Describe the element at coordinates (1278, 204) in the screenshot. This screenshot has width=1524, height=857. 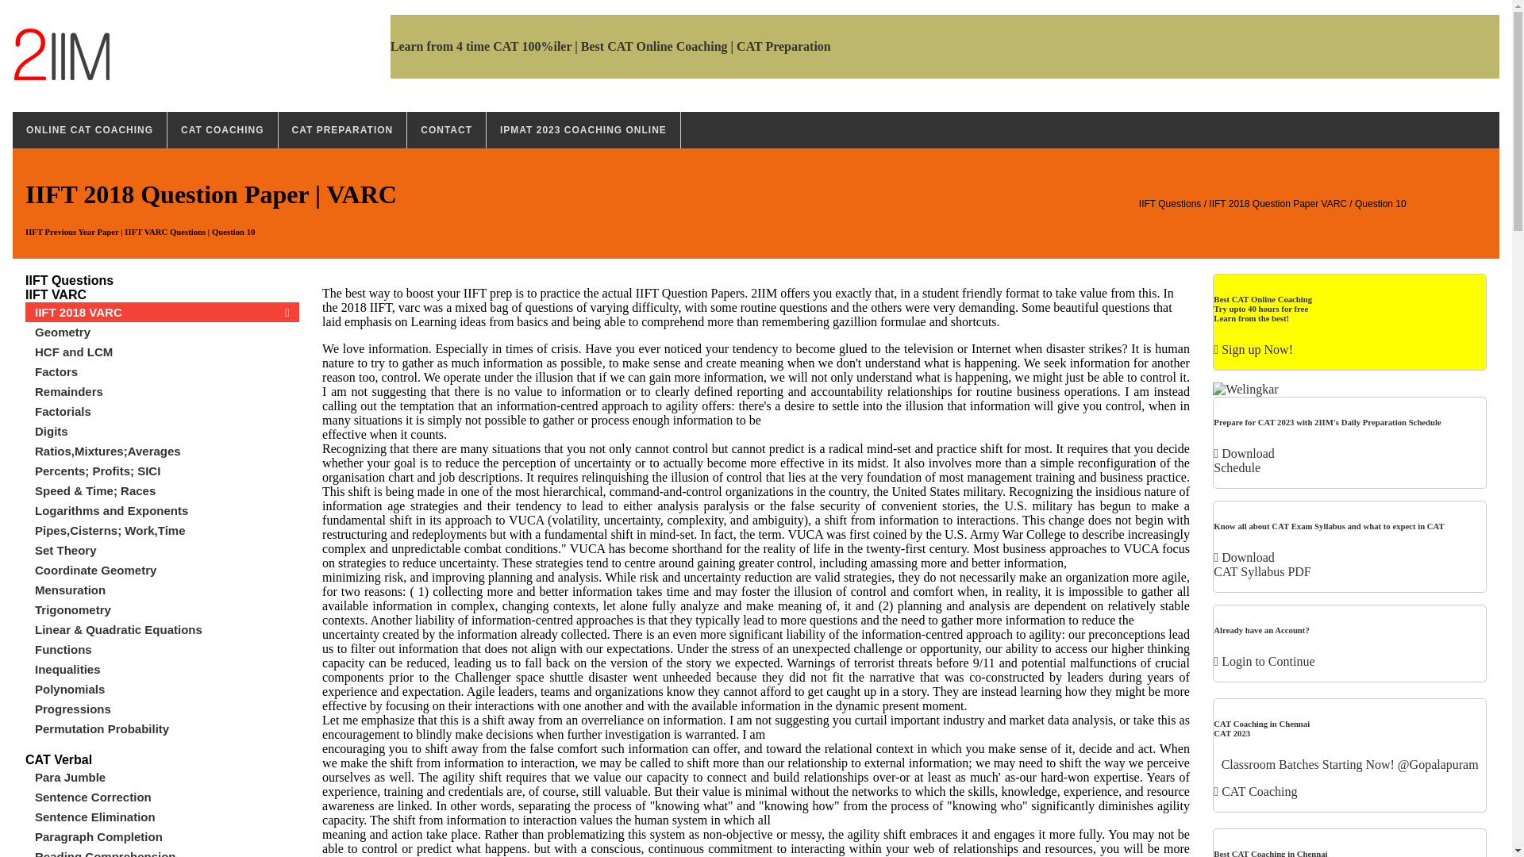
I see `IIFT 2018 Question Paper VARC` at that location.